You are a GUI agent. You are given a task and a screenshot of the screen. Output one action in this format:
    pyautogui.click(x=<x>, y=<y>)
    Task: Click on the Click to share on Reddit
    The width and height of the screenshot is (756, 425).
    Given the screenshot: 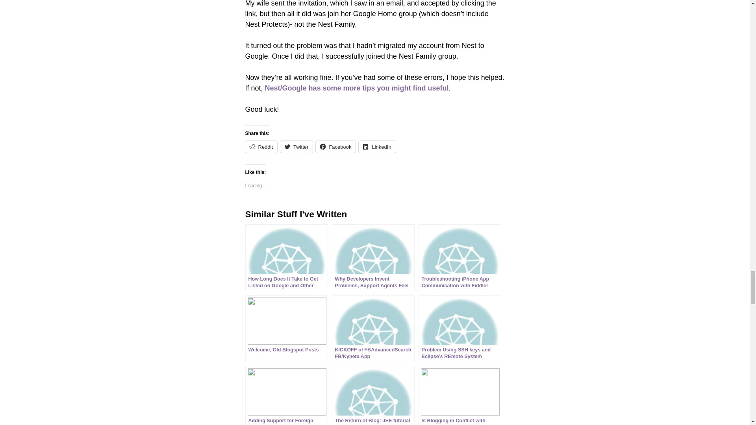 What is the action you would take?
    pyautogui.click(x=261, y=146)
    